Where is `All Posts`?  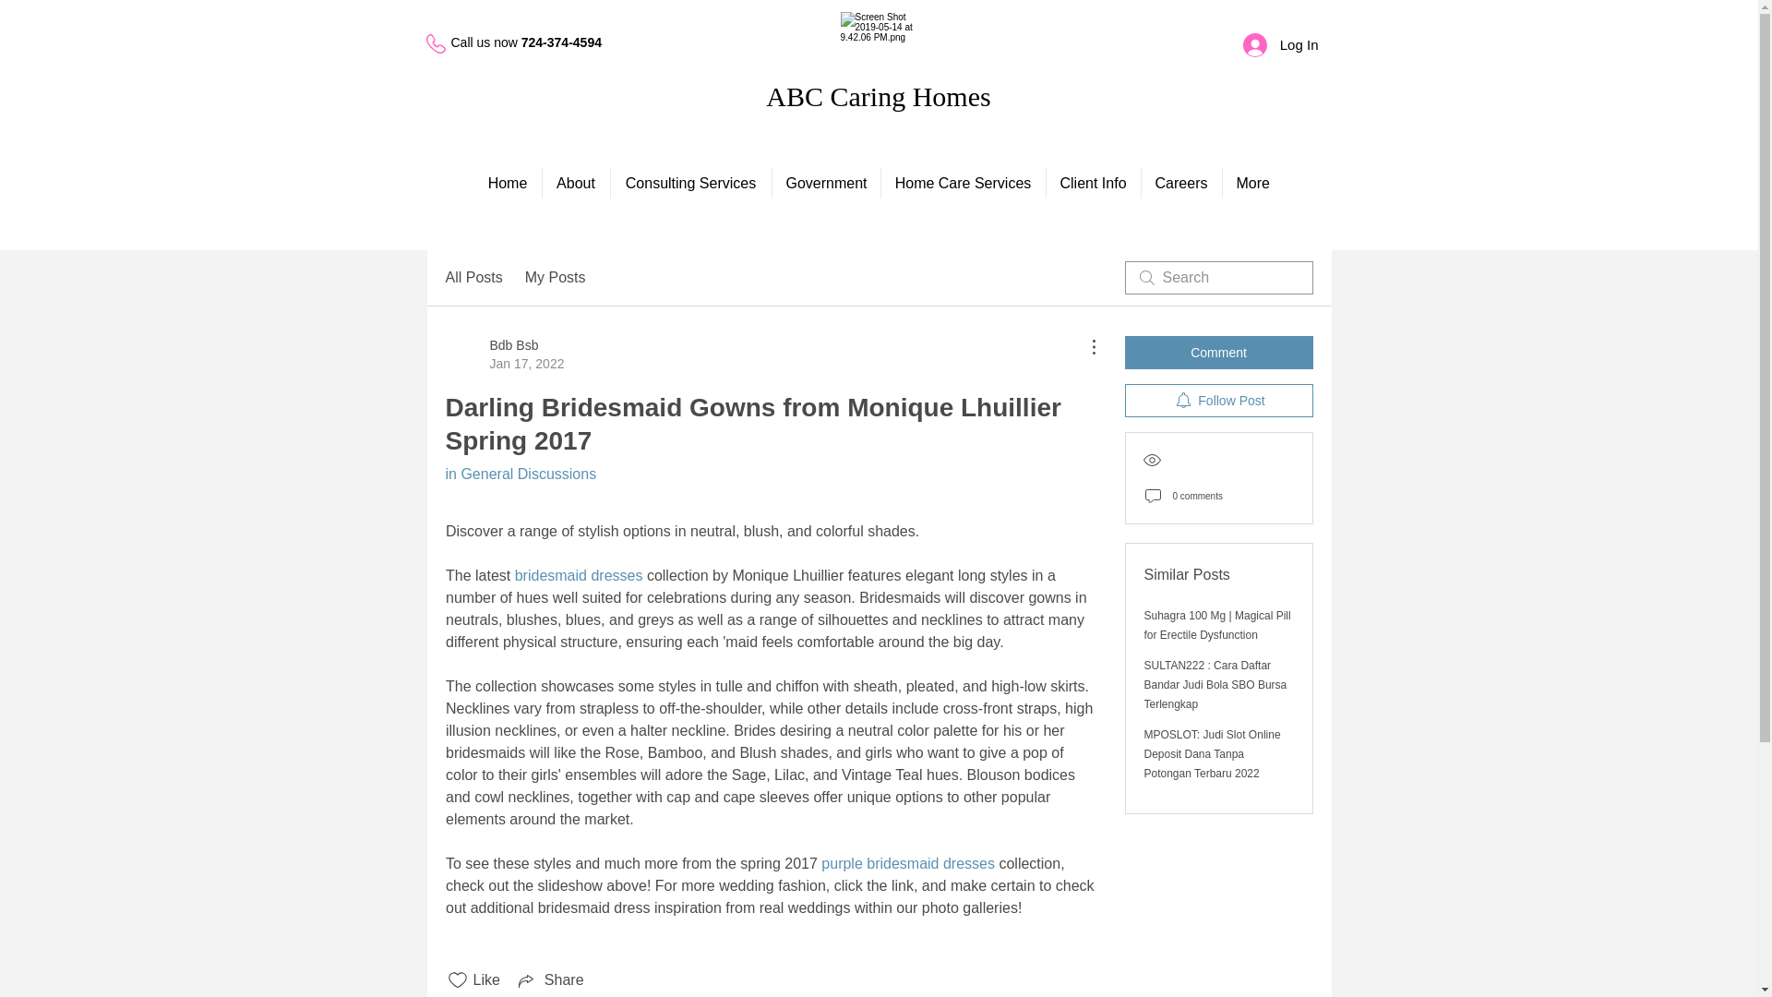 All Posts is located at coordinates (908, 862).